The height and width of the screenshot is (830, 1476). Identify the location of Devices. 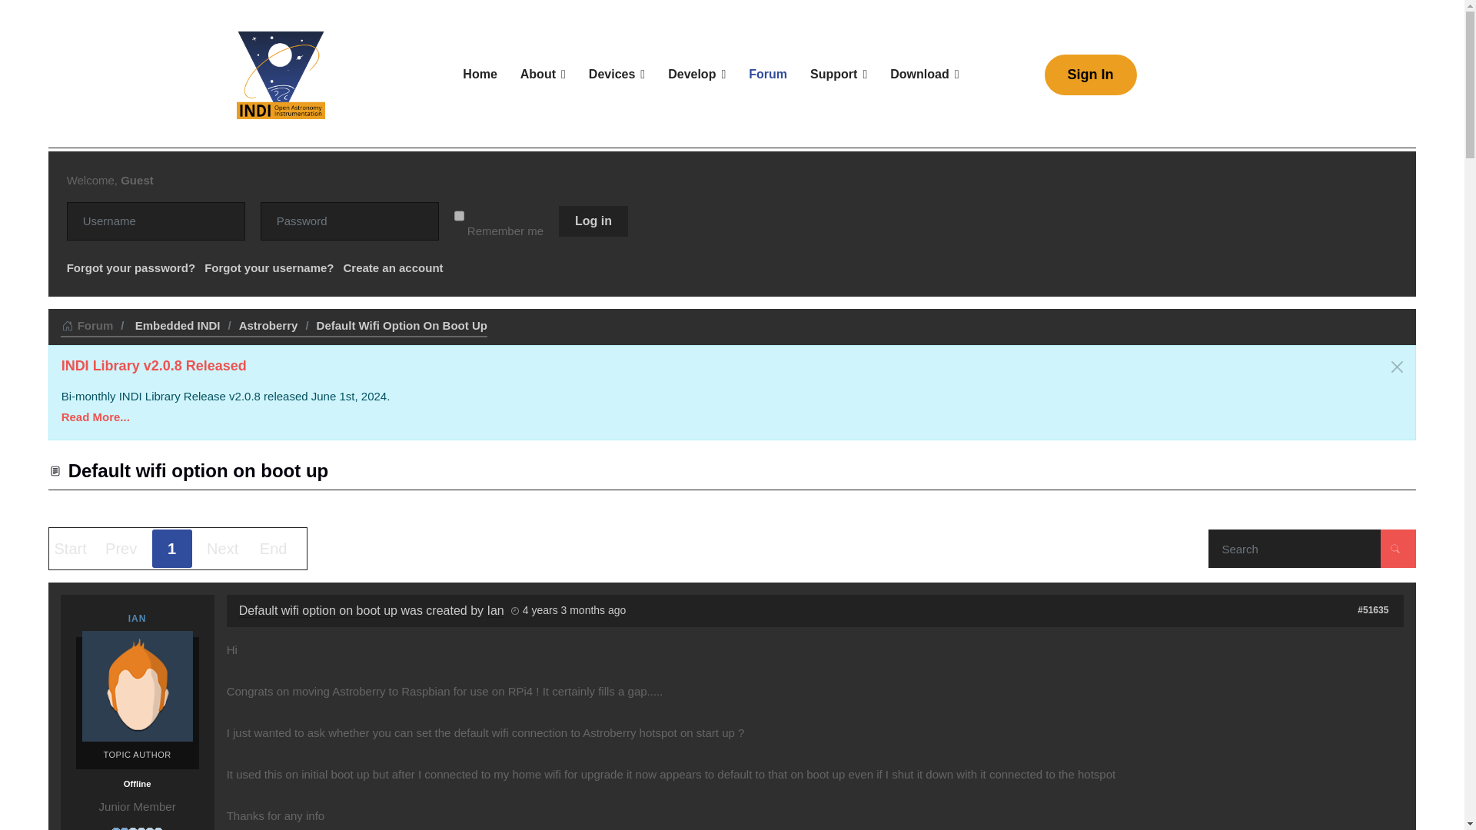
(617, 74).